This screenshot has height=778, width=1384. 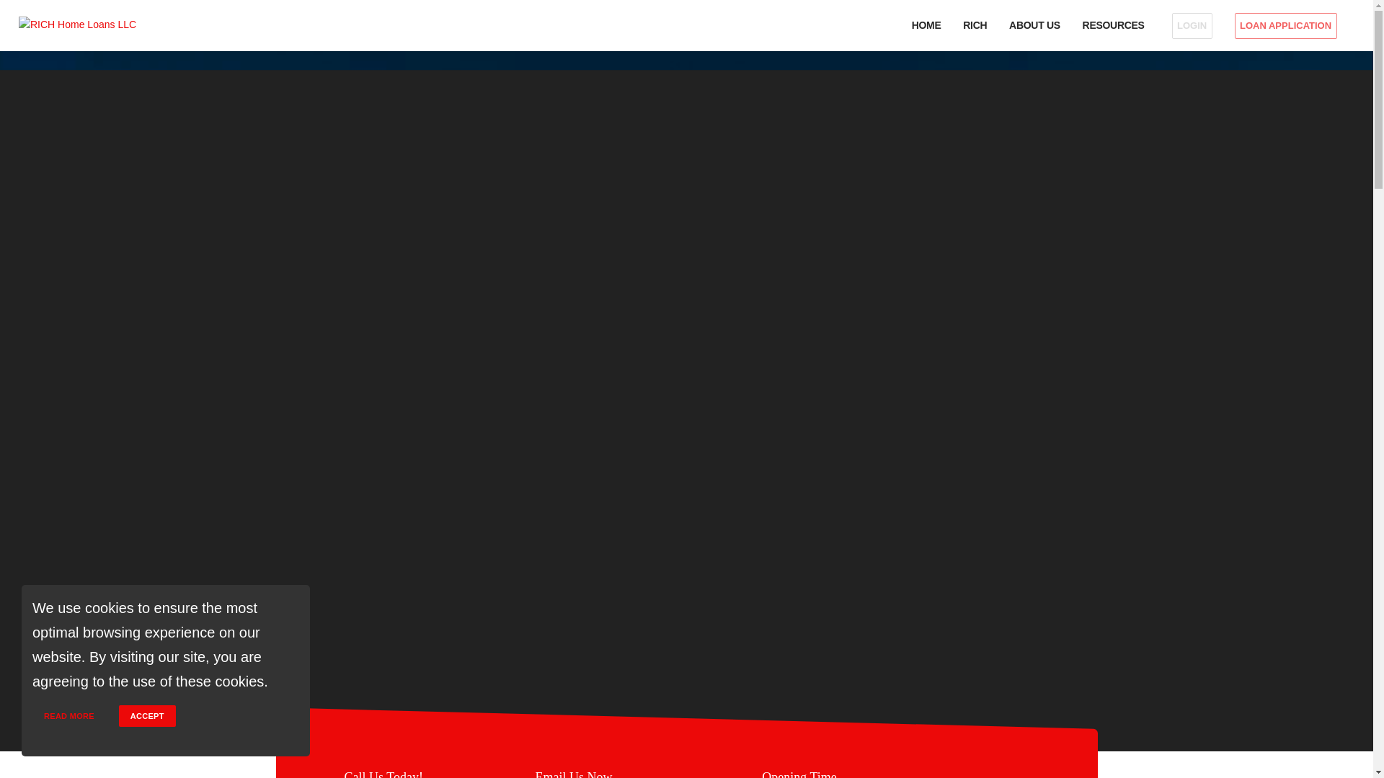 I want to click on ABOUT US, so click(x=1035, y=26).